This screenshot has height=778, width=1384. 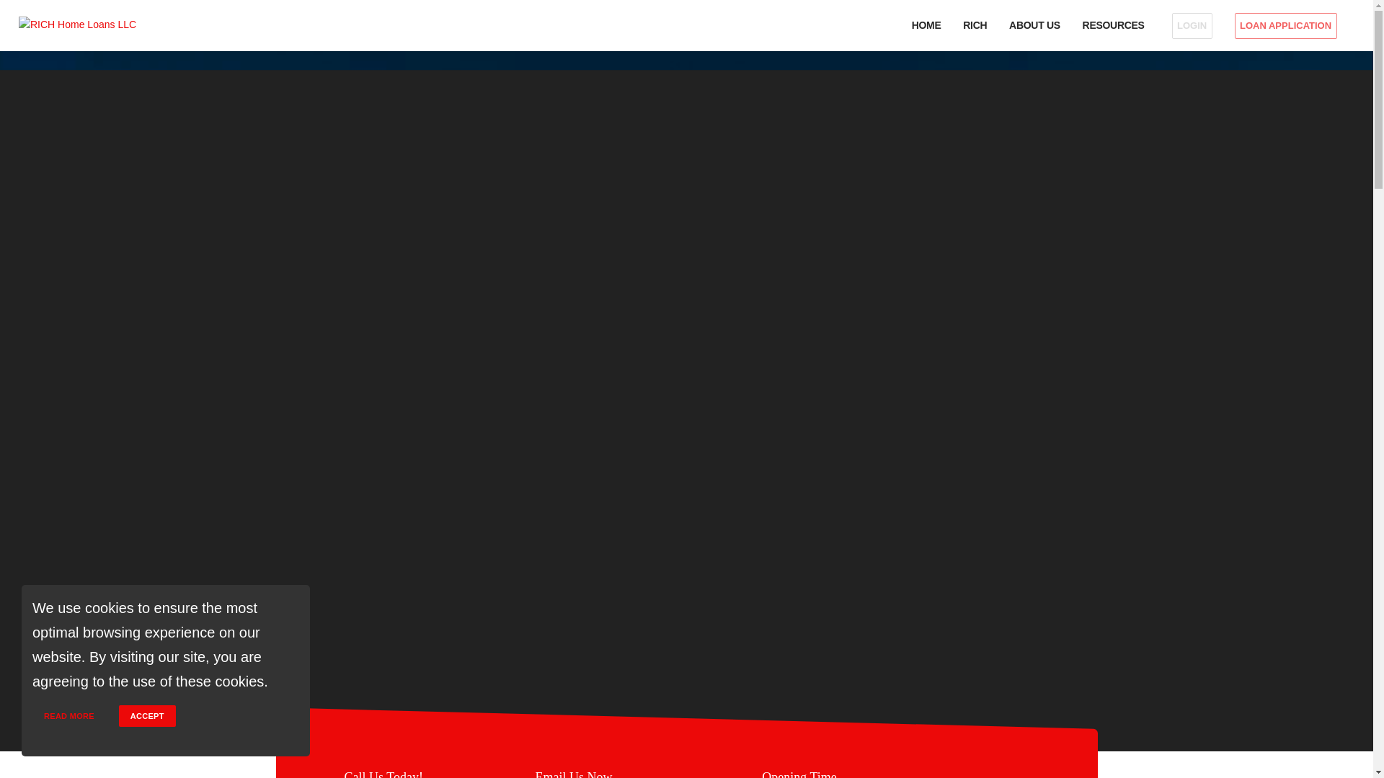 I want to click on ABOUT US, so click(x=1035, y=26).